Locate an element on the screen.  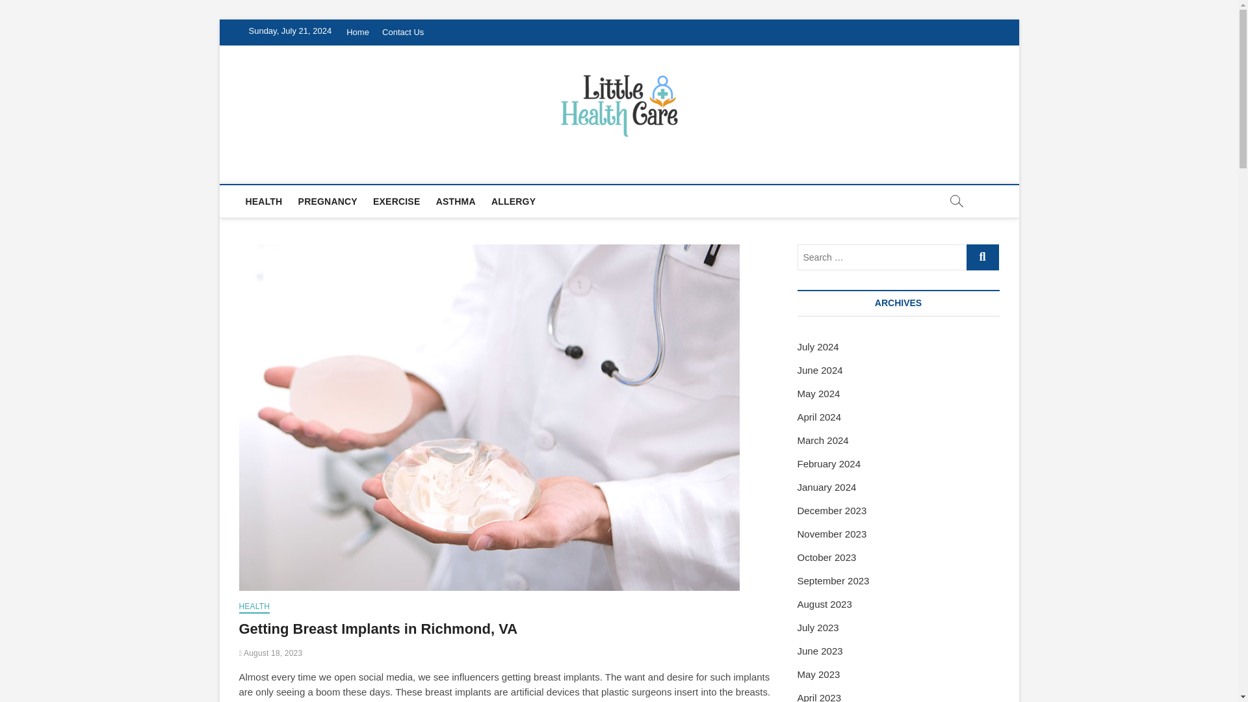
May 2023 is located at coordinates (818, 675).